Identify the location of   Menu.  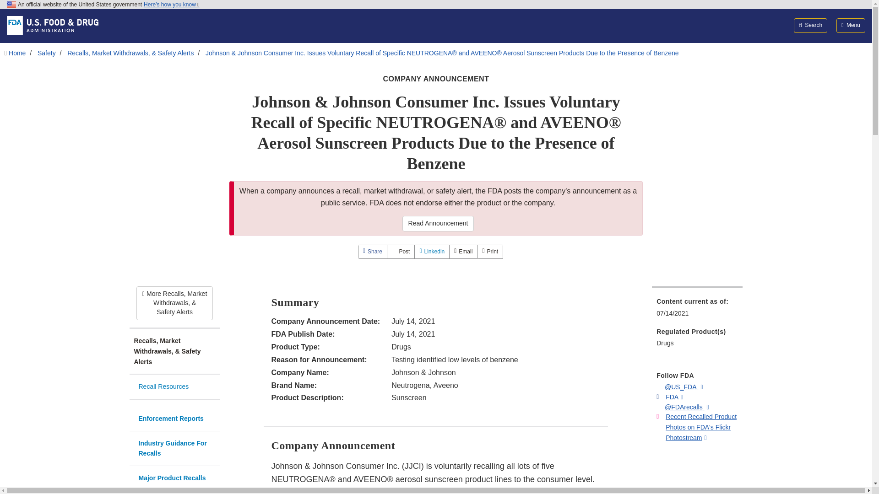
(851, 25).